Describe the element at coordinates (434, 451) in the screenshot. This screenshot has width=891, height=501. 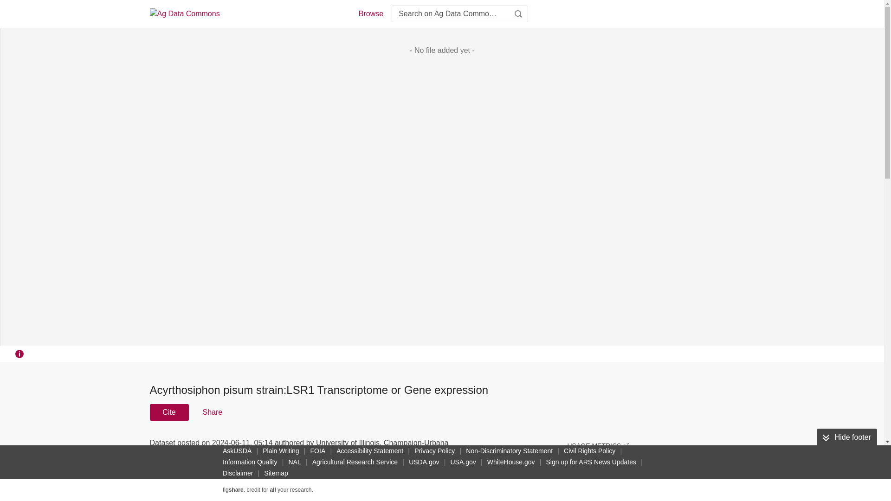
I see `Privacy Policy` at that location.